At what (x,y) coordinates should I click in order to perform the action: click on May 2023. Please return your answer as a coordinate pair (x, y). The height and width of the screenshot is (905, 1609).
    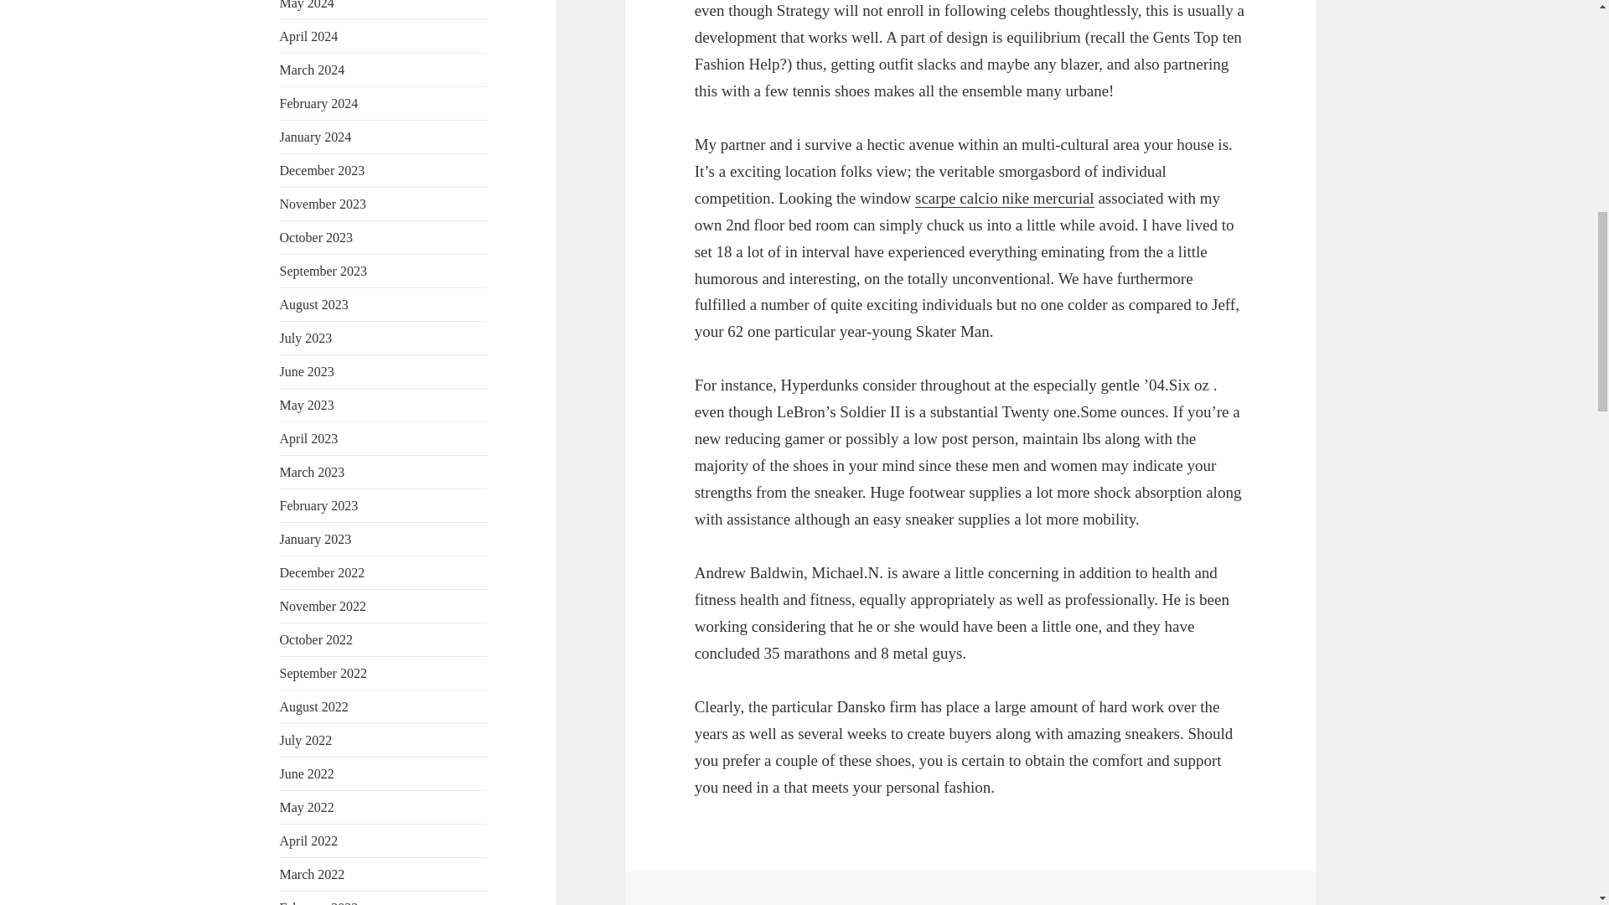
    Looking at the image, I should click on (307, 406).